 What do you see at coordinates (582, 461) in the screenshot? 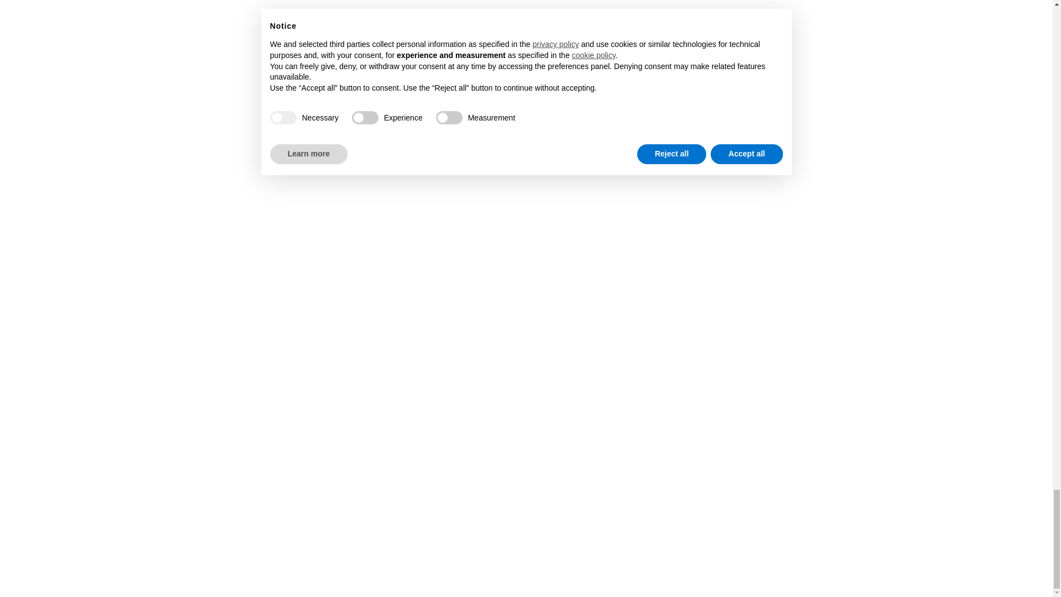
I see `LinkedIn` at bounding box center [582, 461].